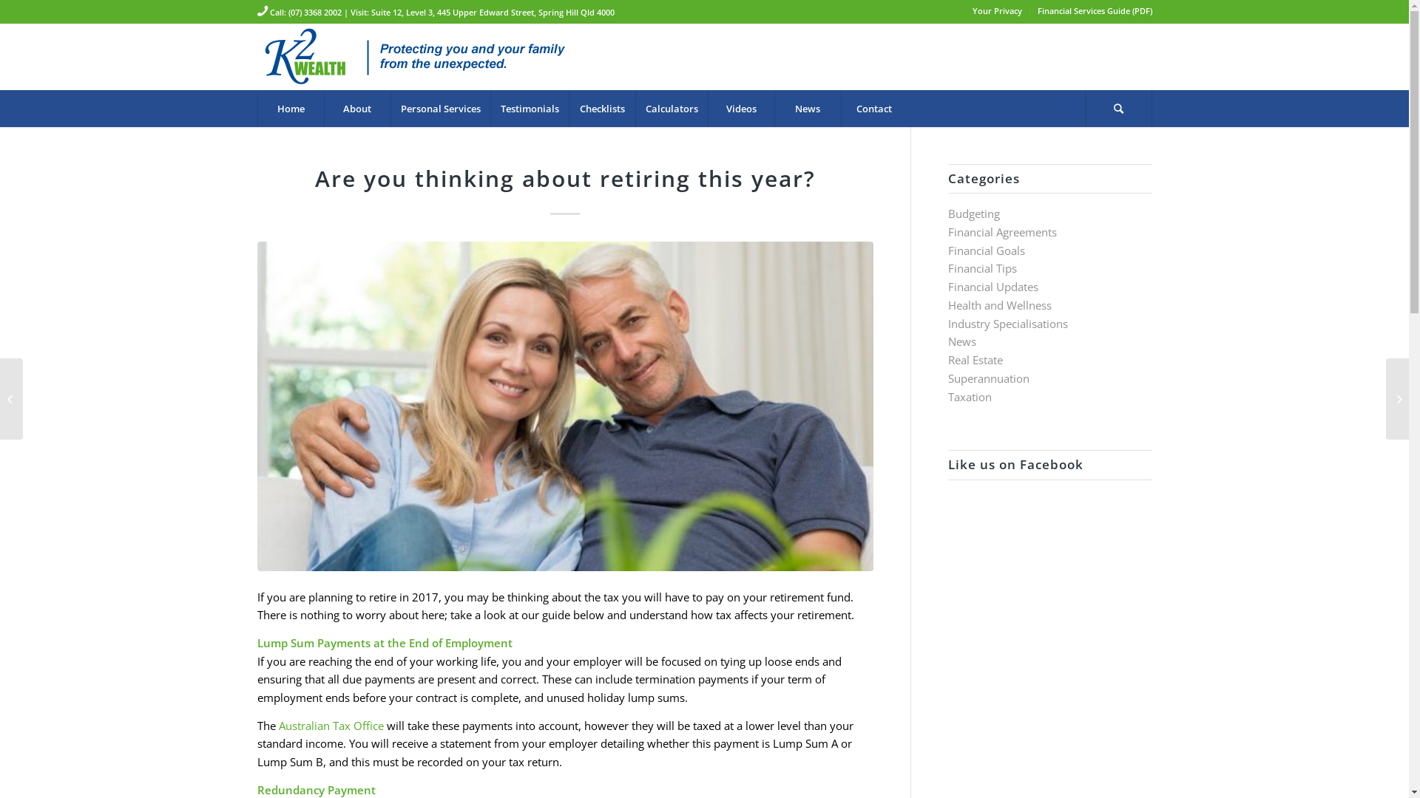  I want to click on Financial Tips, so click(982, 268).